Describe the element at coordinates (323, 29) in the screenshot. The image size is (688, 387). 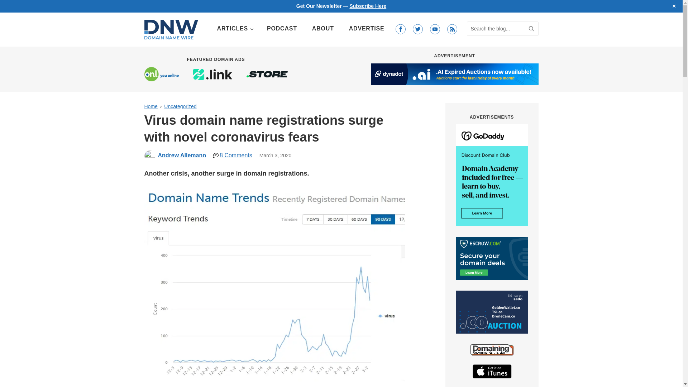
I see `ABOUT` at that location.